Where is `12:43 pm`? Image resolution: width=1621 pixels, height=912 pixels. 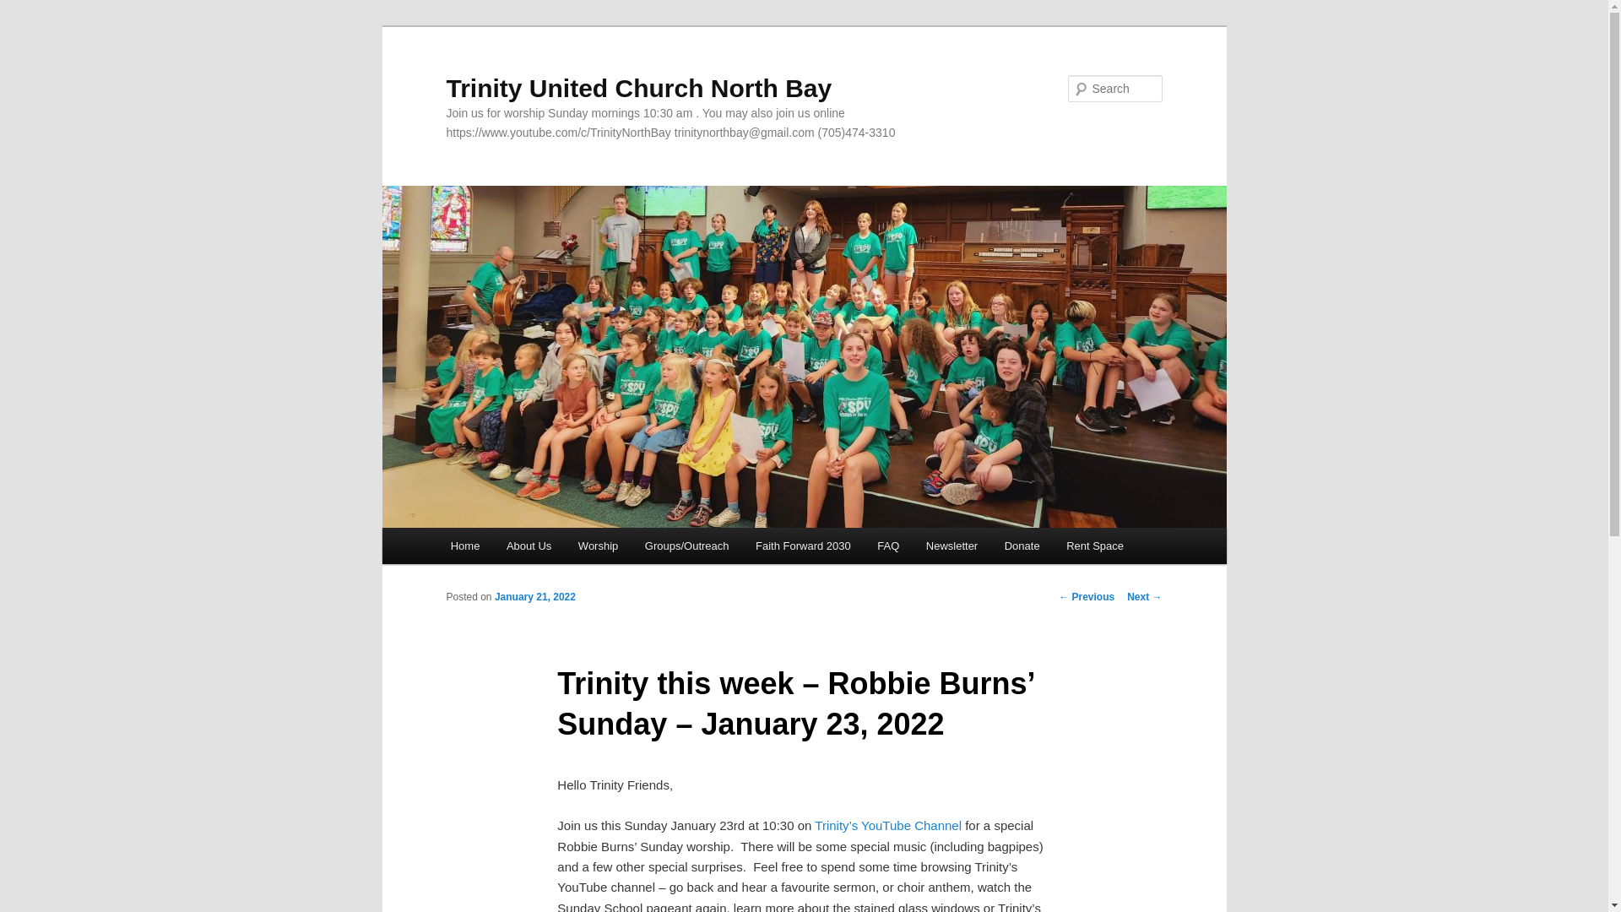
12:43 pm is located at coordinates (534, 596).